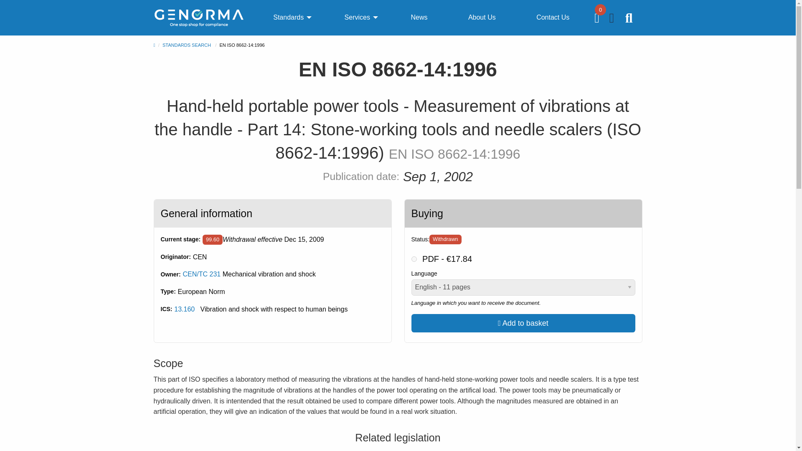 This screenshot has width=802, height=451. Describe the element at coordinates (482, 18) in the screenshot. I see `About Us` at that location.